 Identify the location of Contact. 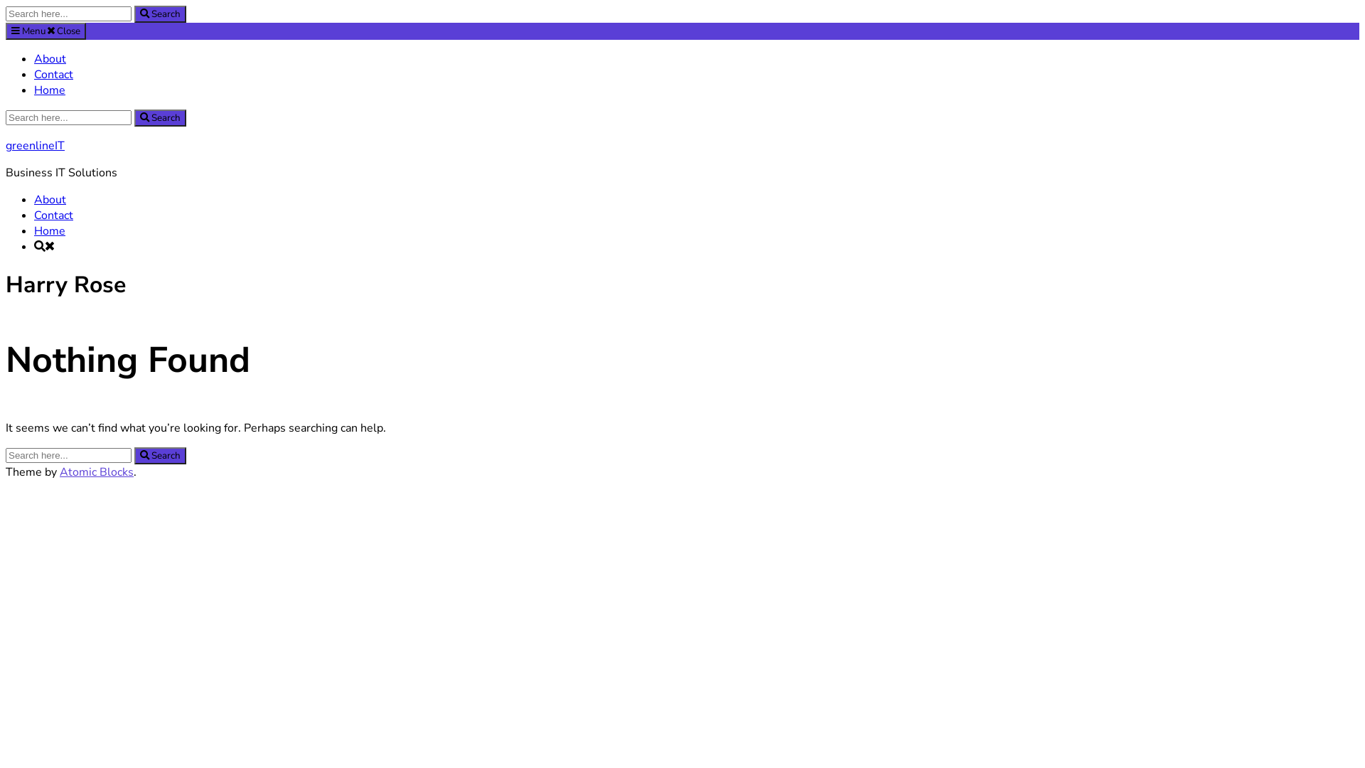
(54, 75).